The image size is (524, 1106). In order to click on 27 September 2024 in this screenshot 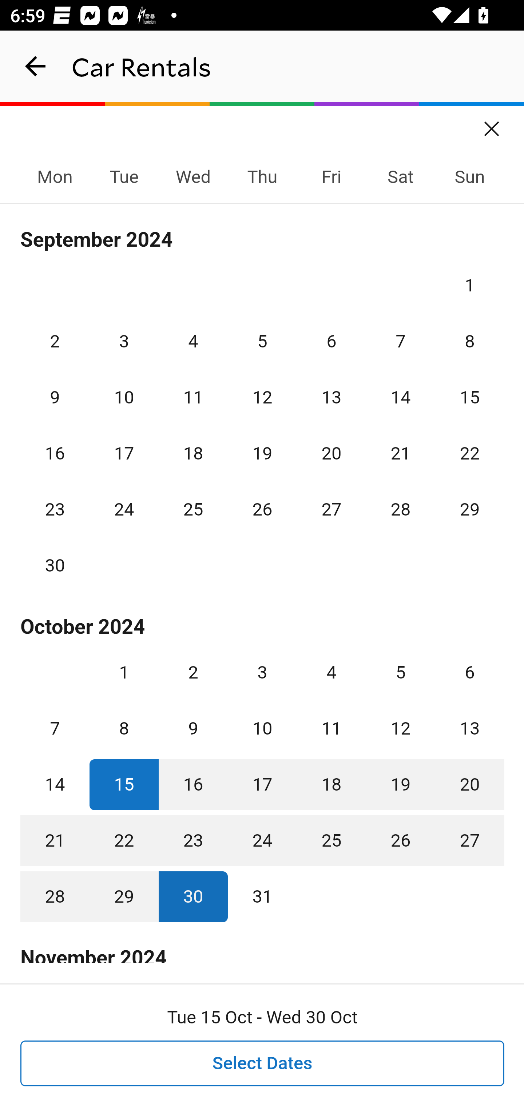, I will do `click(332, 510)`.